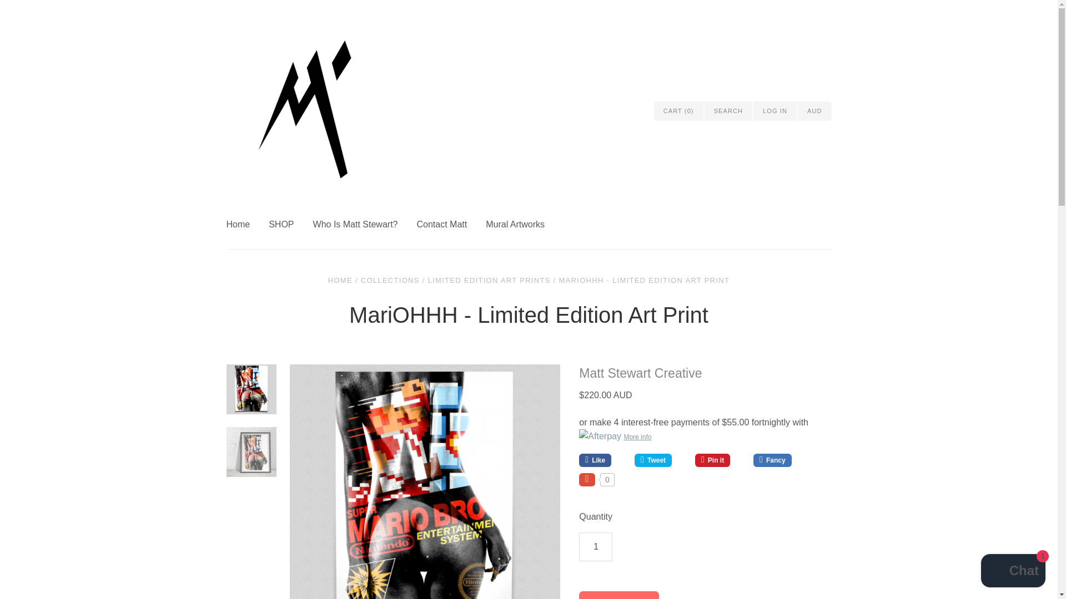  What do you see at coordinates (390, 280) in the screenshot?
I see `COLLECTIONS` at bounding box center [390, 280].